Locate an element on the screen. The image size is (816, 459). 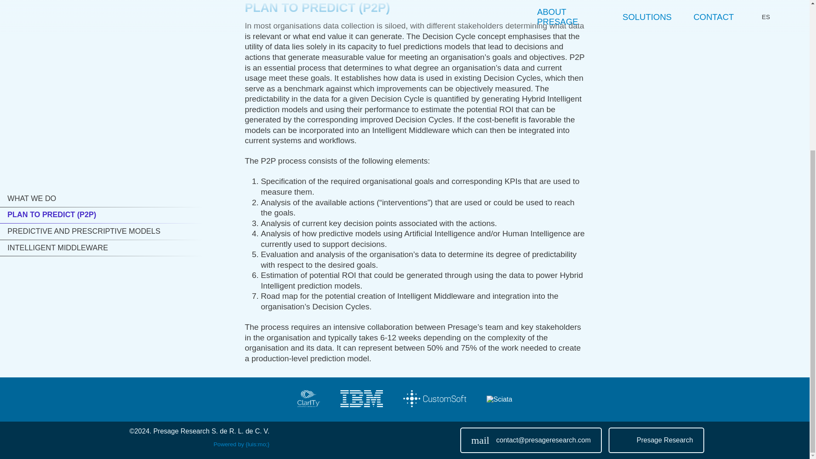
INTELLIGENT MIDDLEWARE is located at coordinates (102, 28).